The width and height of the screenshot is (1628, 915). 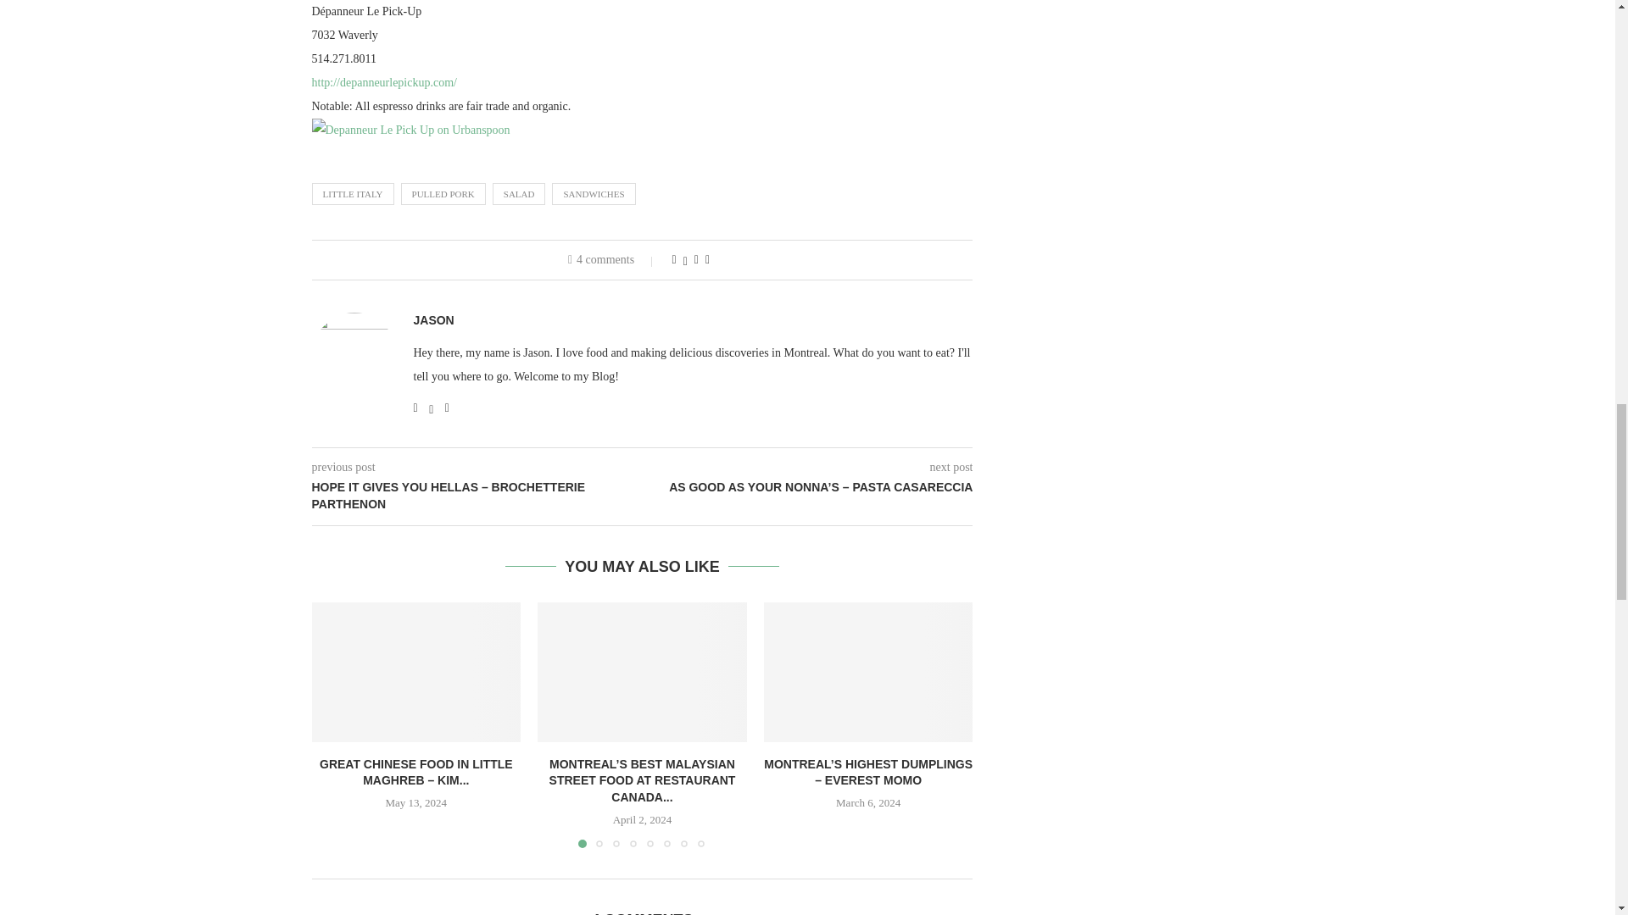 What do you see at coordinates (443, 193) in the screenshot?
I see `PULLED PORK` at bounding box center [443, 193].